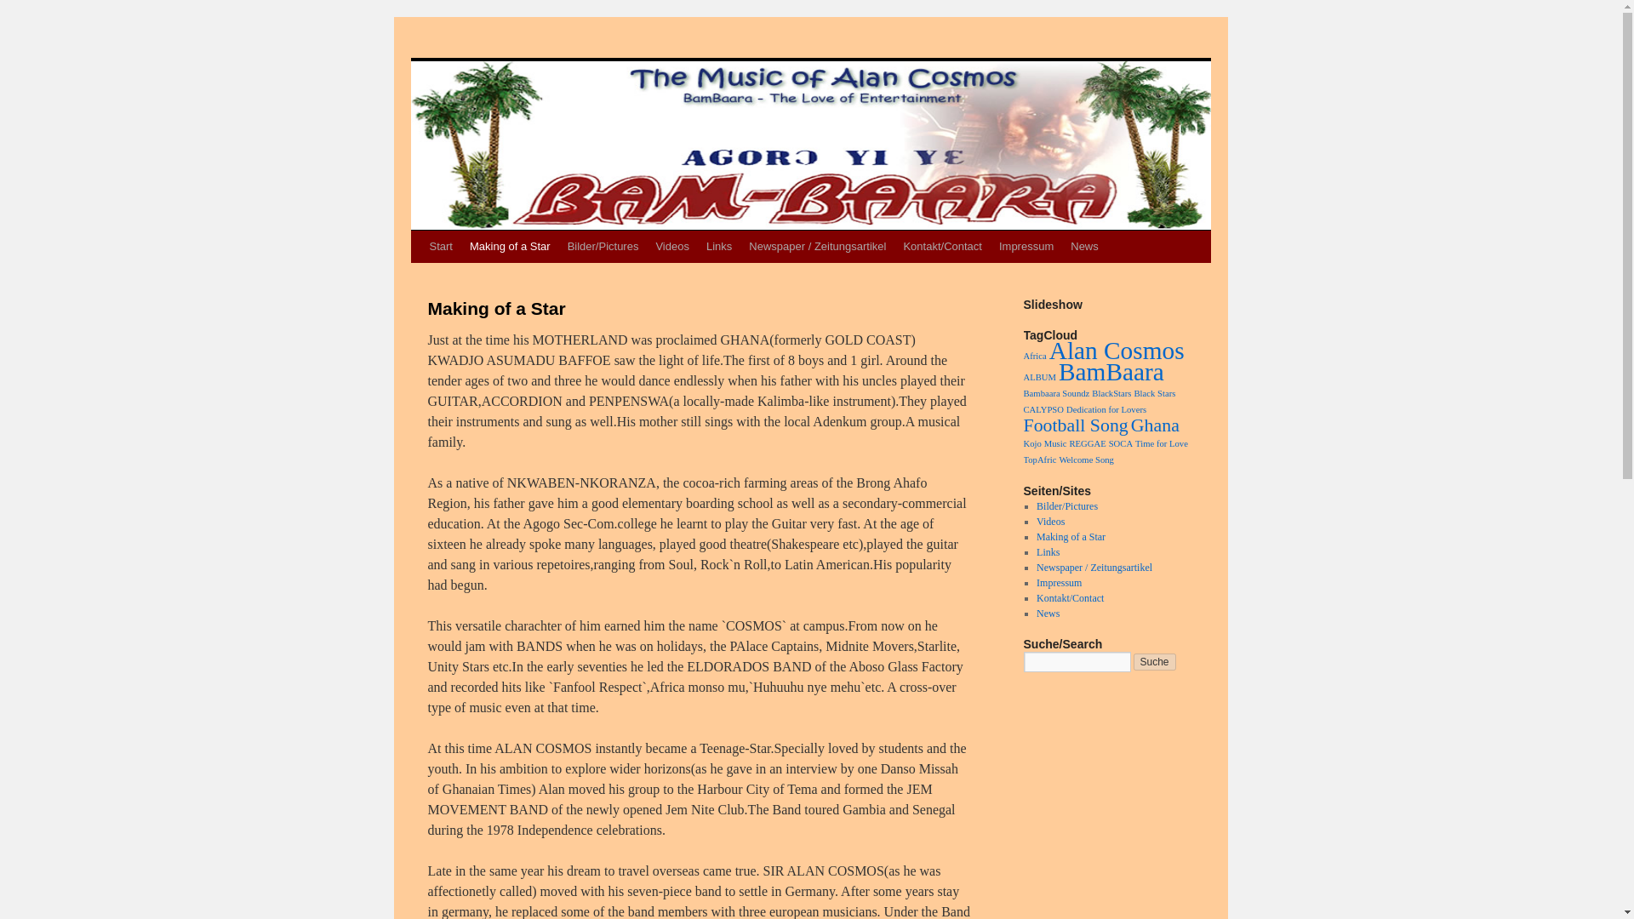 Image resolution: width=1634 pixels, height=919 pixels. What do you see at coordinates (1154, 393) in the screenshot?
I see `Black Stars` at bounding box center [1154, 393].